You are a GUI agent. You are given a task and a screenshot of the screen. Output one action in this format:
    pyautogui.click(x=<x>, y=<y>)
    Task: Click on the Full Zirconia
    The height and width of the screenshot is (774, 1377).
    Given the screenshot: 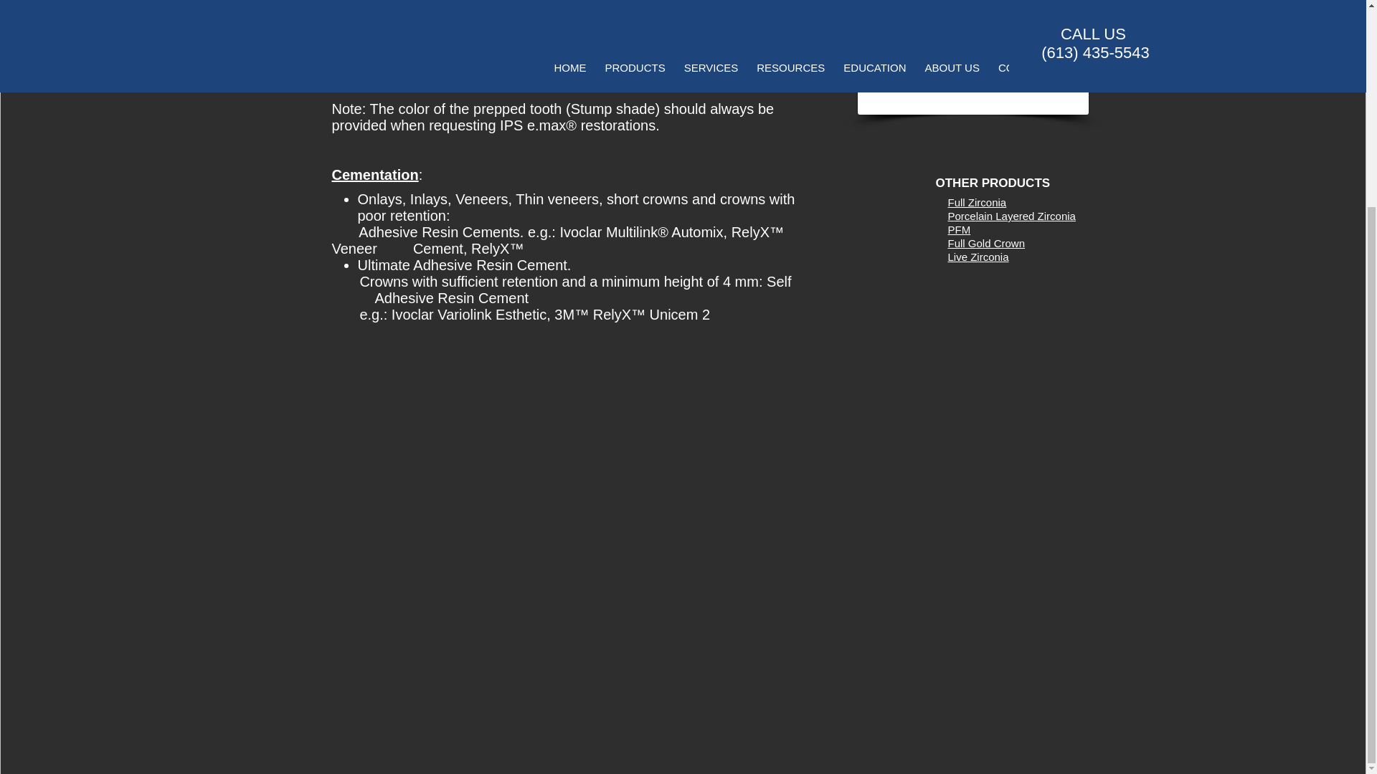 What is the action you would take?
    pyautogui.click(x=977, y=202)
    